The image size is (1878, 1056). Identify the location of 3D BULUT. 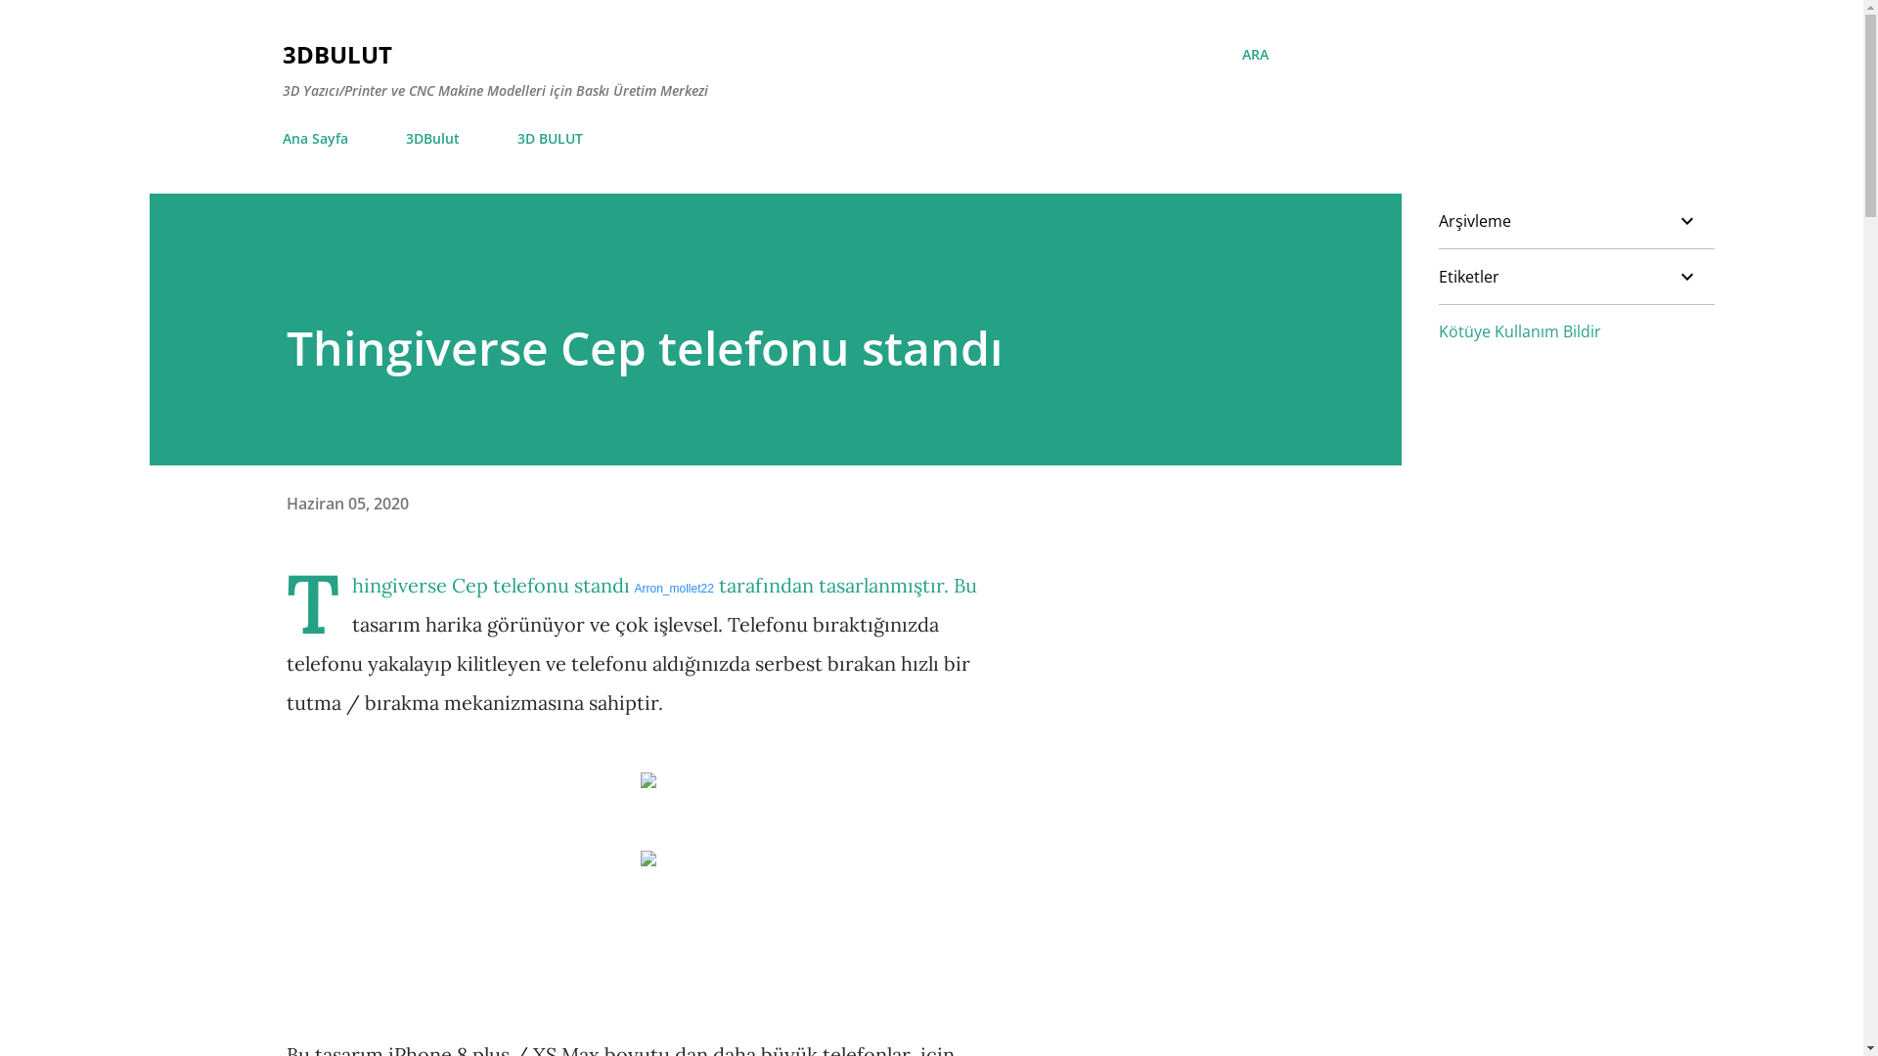
(550, 139).